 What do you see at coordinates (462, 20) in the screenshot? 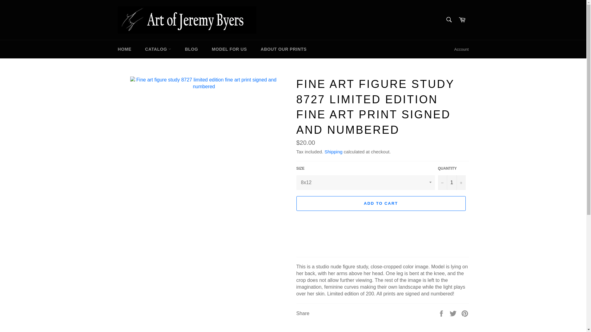
I see `Cart` at bounding box center [462, 20].